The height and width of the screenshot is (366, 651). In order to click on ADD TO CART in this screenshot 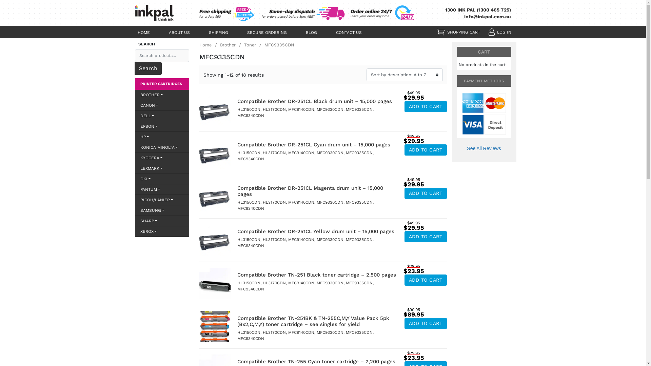, I will do `click(425, 193)`.